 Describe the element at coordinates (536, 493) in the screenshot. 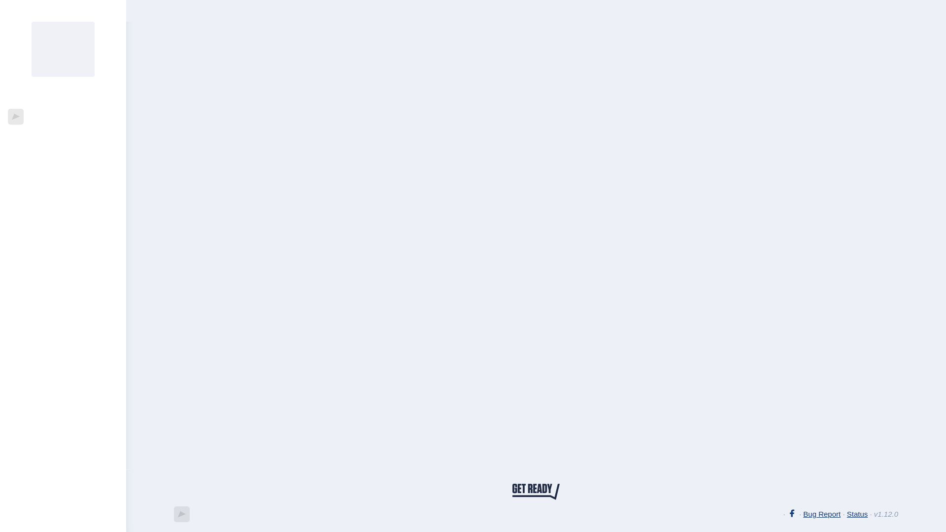

I see `get-ready-logo` at that location.